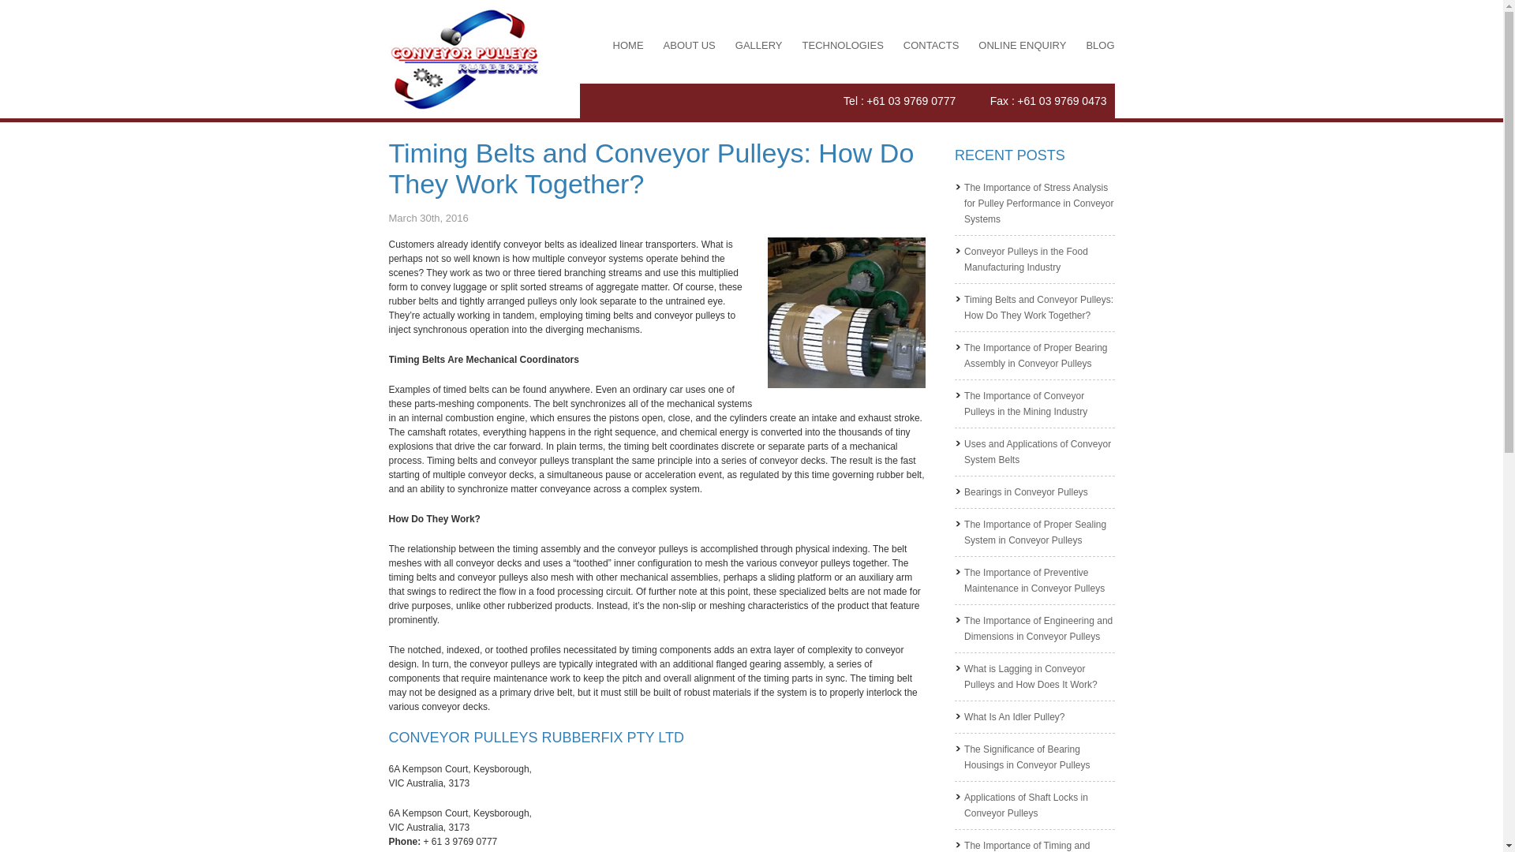 This screenshot has height=852, width=1515. Describe the element at coordinates (1038, 452) in the screenshot. I see `Uses and Applications of Conveyor System Belts` at that location.